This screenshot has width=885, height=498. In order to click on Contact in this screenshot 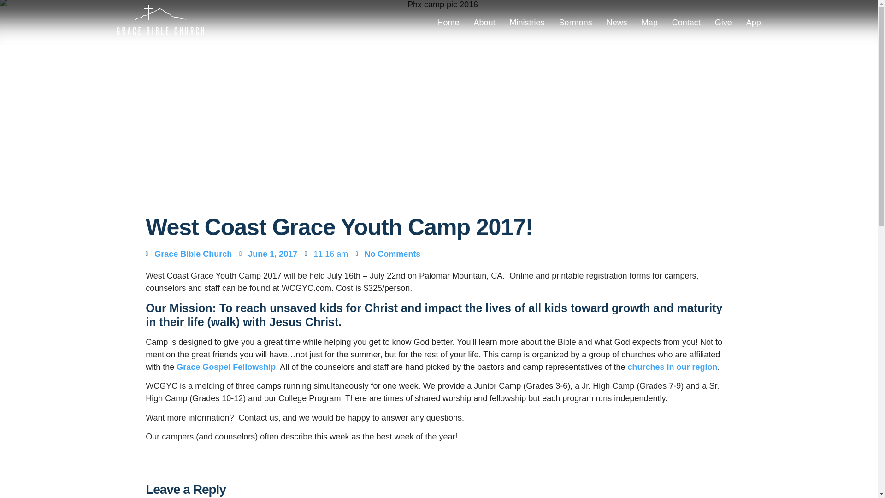, I will do `click(686, 22)`.